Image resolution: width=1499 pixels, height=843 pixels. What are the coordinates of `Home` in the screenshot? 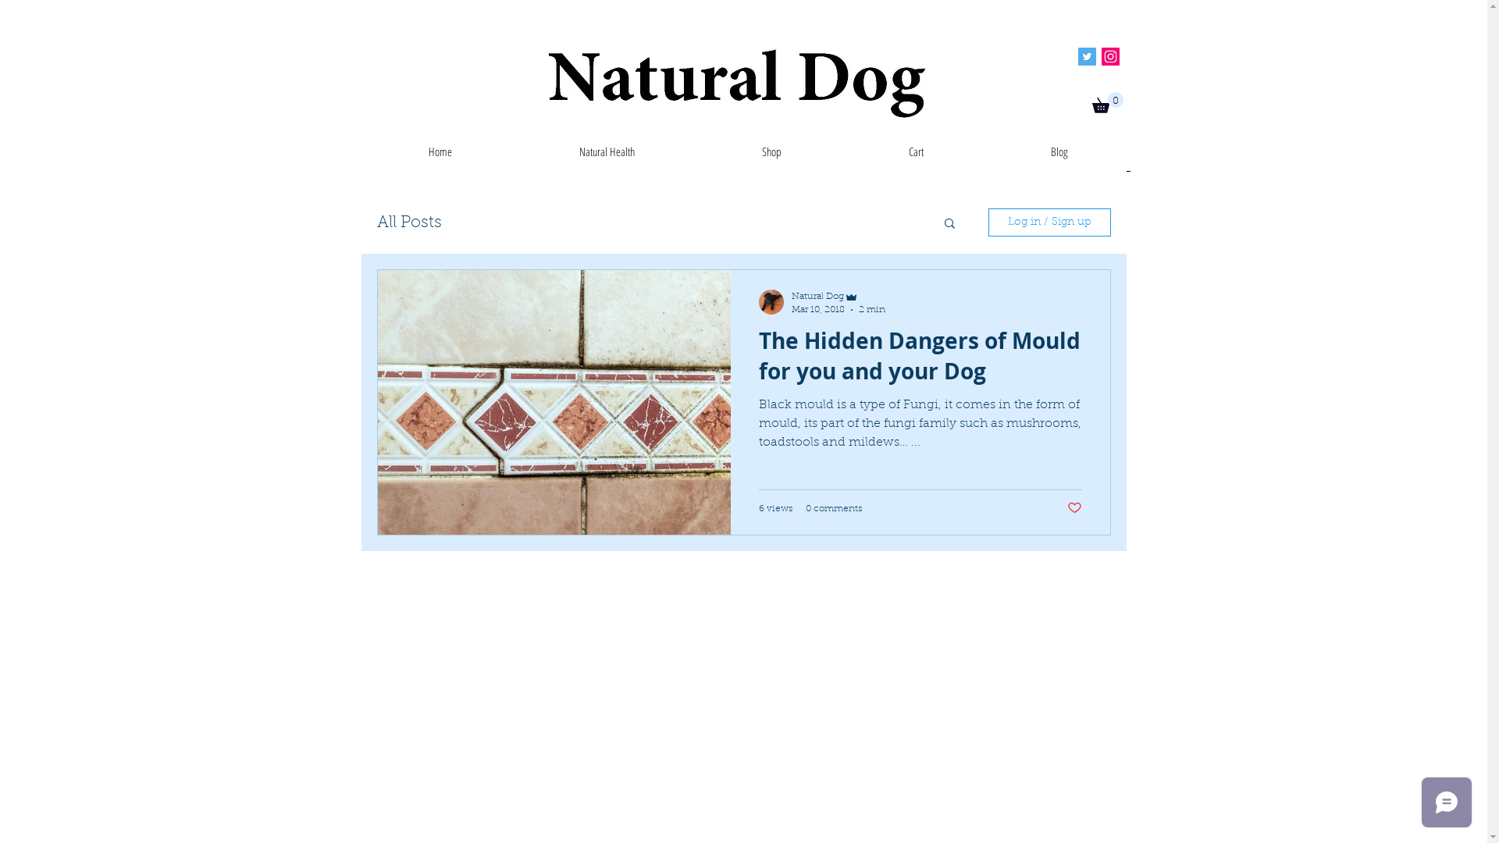 It's located at (440, 157).